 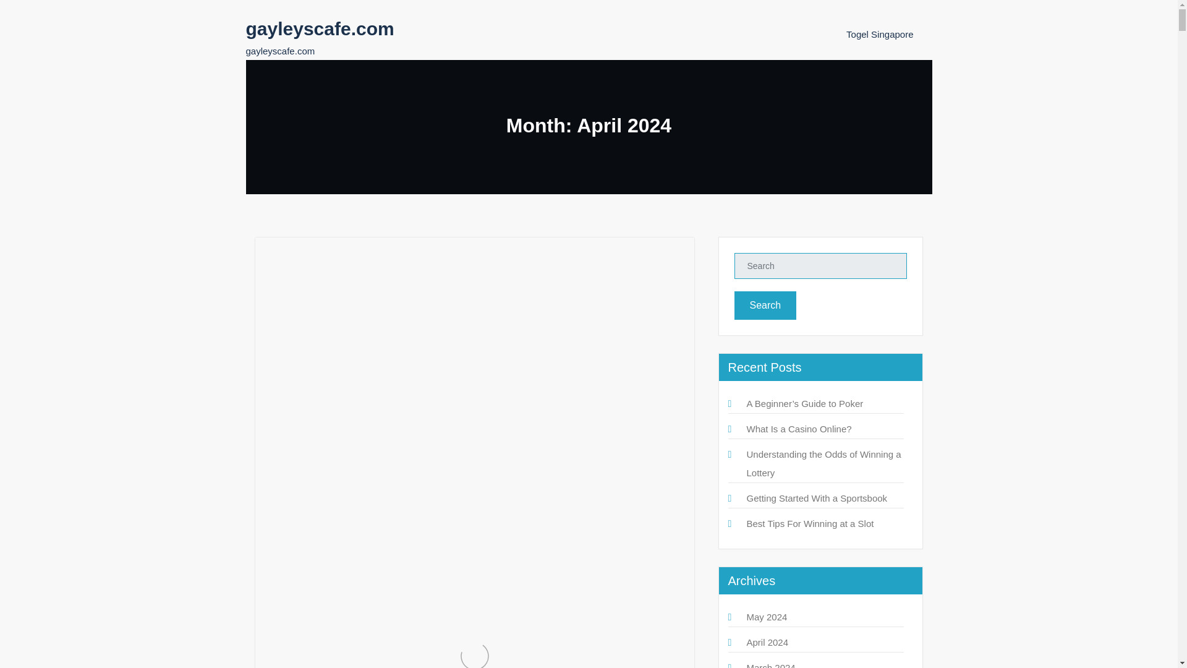 What do you see at coordinates (308, 298) in the screenshot?
I see `gayleyscafe` at bounding box center [308, 298].